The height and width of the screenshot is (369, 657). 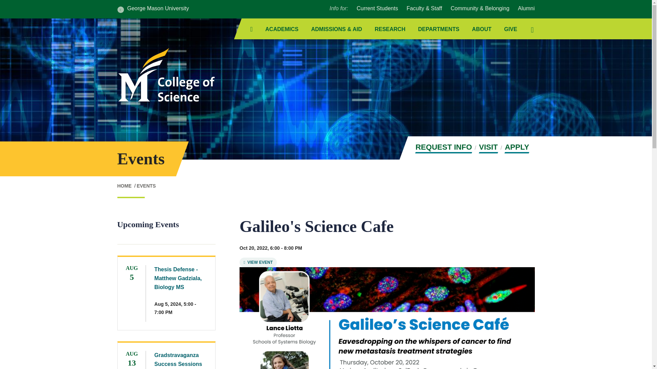 What do you see at coordinates (511, 29) in the screenshot?
I see `GIVE` at bounding box center [511, 29].